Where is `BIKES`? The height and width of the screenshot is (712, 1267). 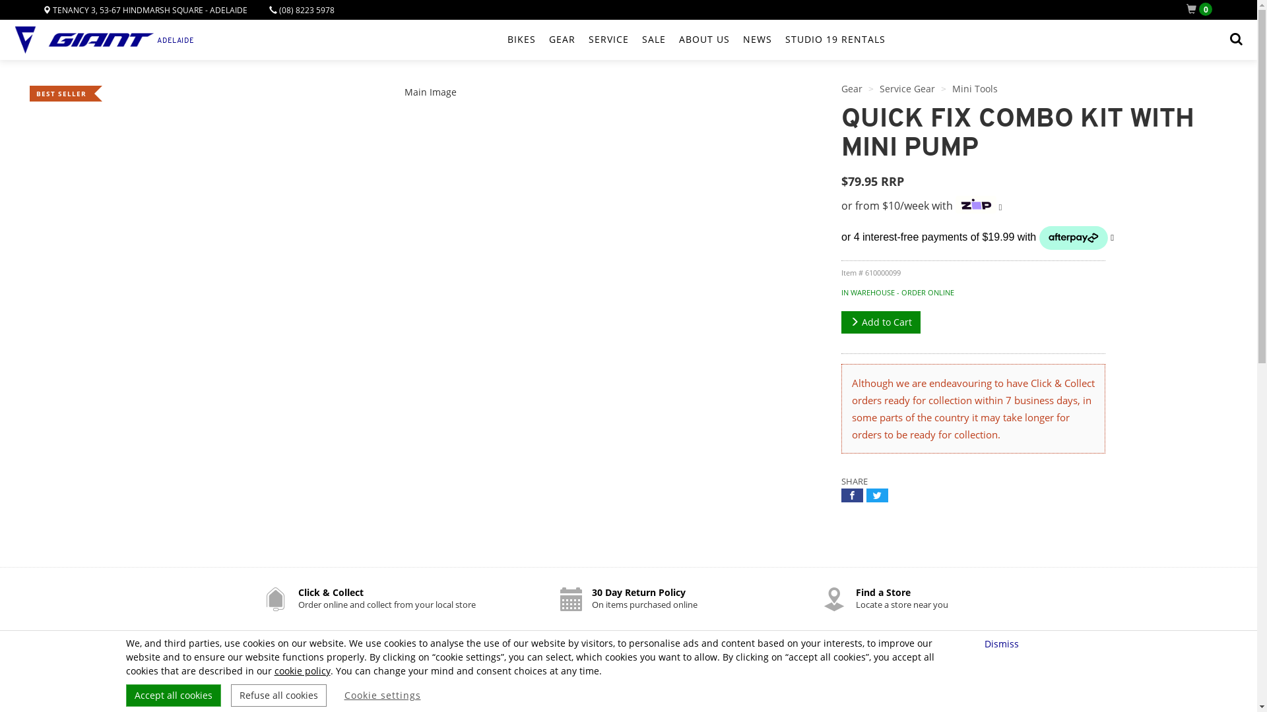 BIKES is located at coordinates (521, 40).